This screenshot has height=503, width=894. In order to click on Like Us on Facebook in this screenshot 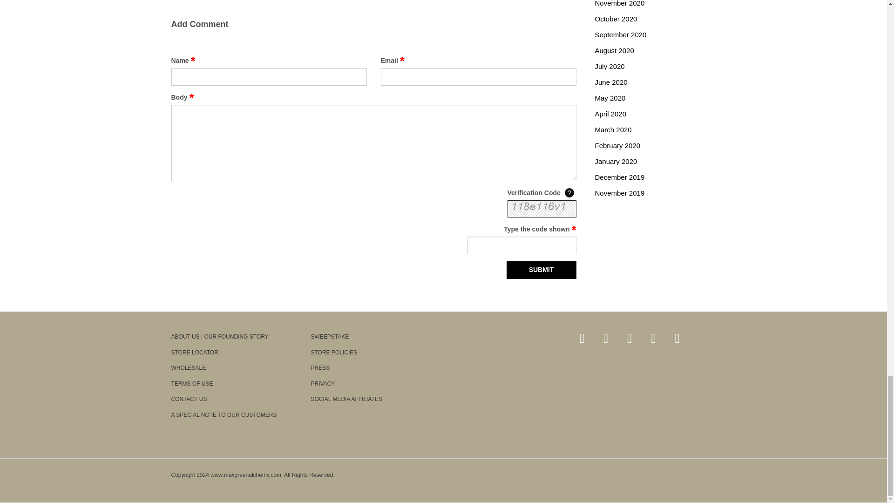, I will do `click(606, 338)`.